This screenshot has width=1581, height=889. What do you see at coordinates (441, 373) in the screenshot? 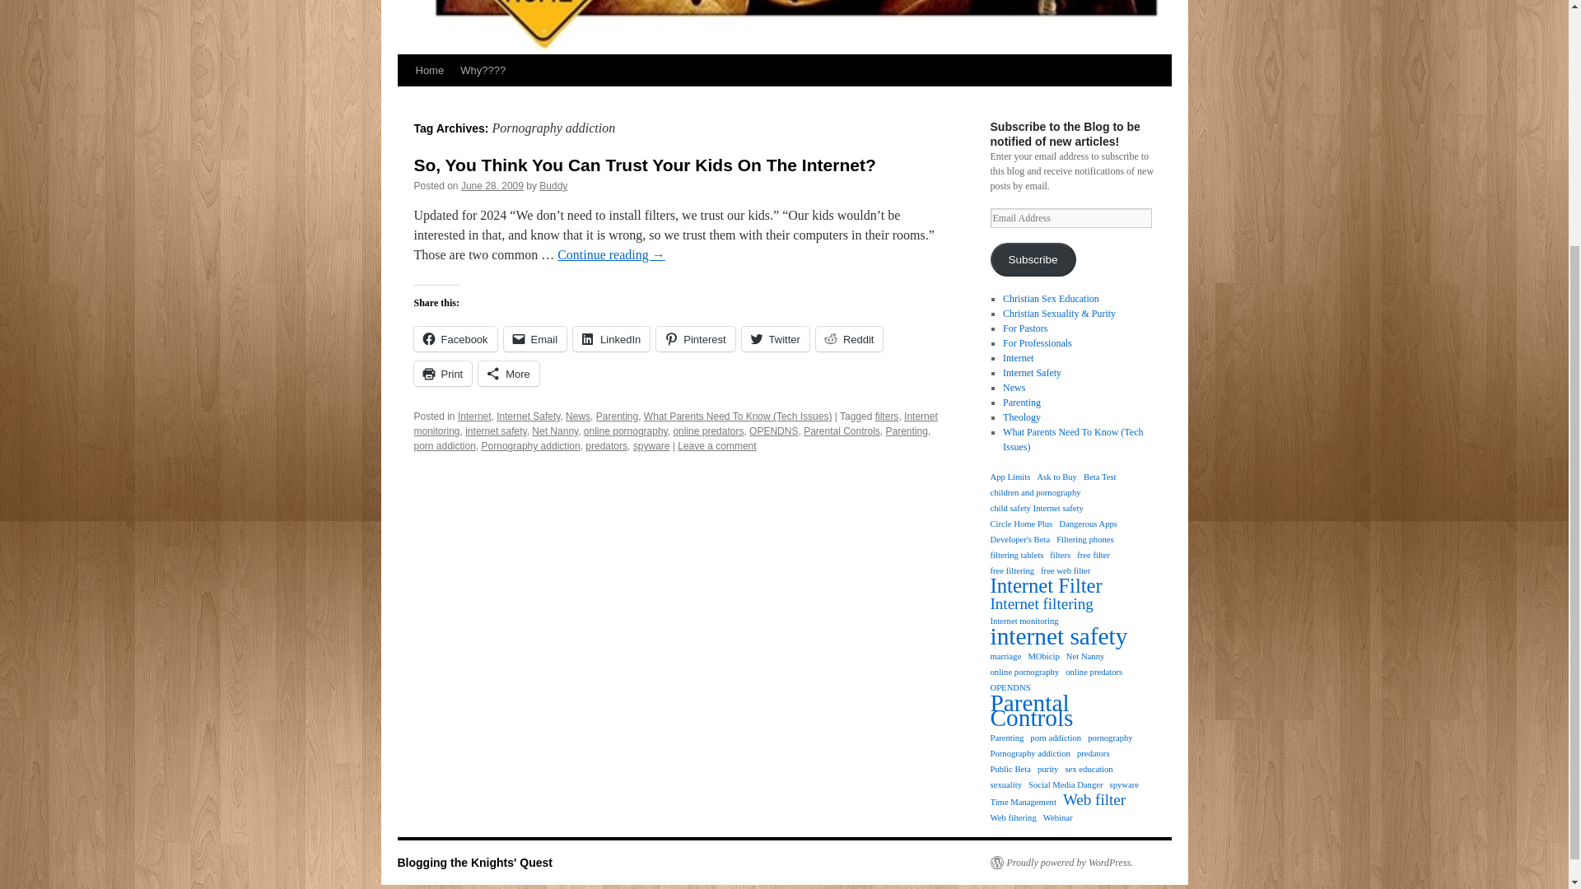
I see `Print` at bounding box center [441, 373].